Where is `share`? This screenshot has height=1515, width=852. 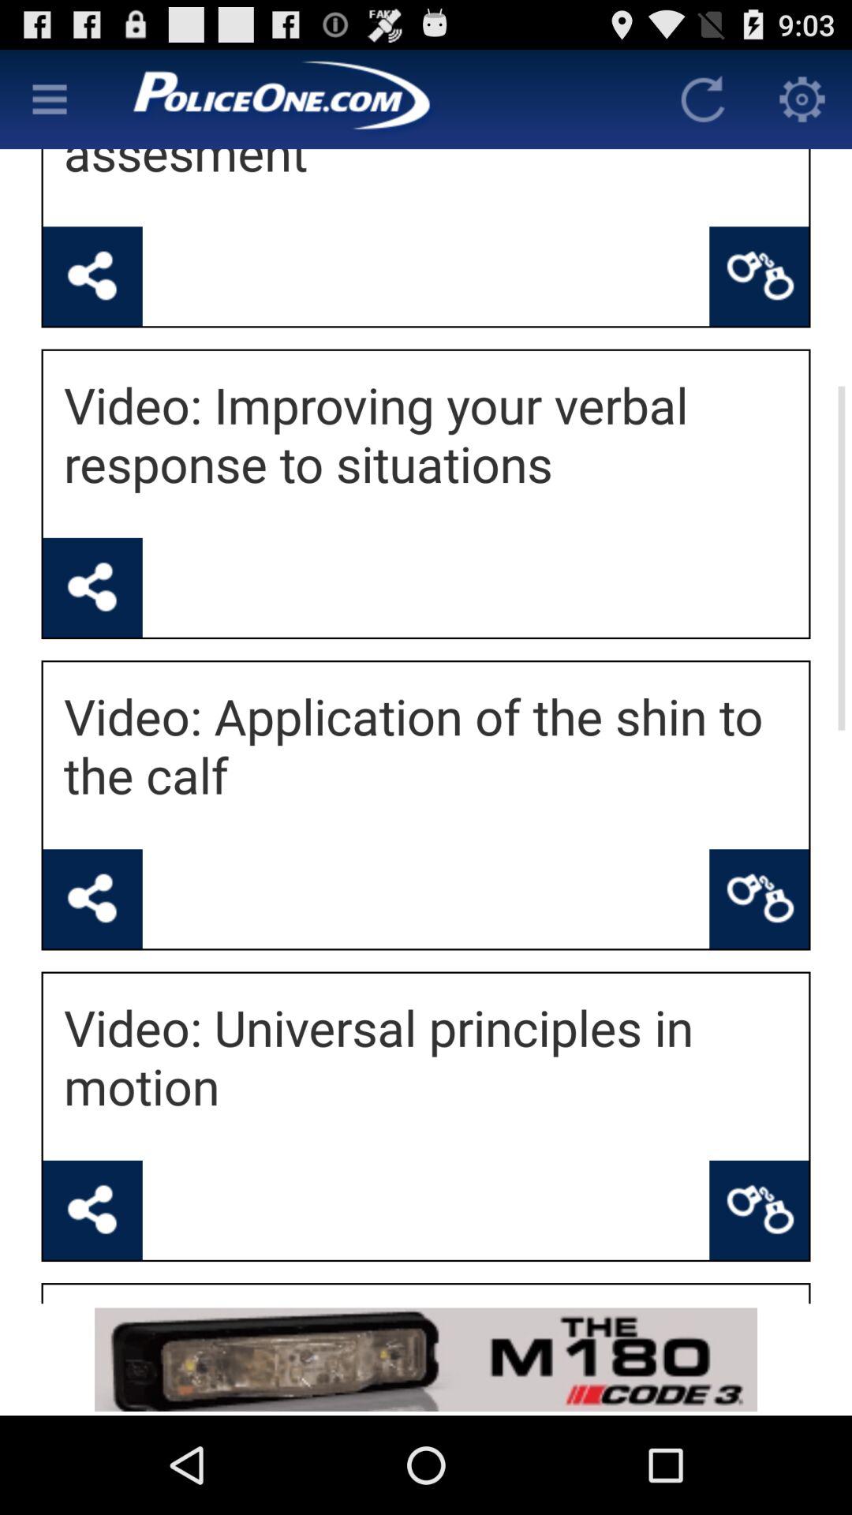
share is located at coordinates (92, 276).